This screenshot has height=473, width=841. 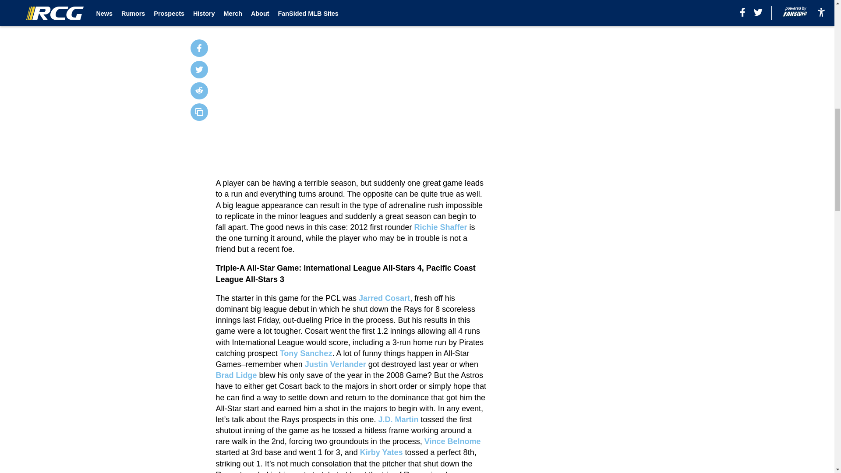 I want to click on Jarred Cosart, so click(x=385, y=298).